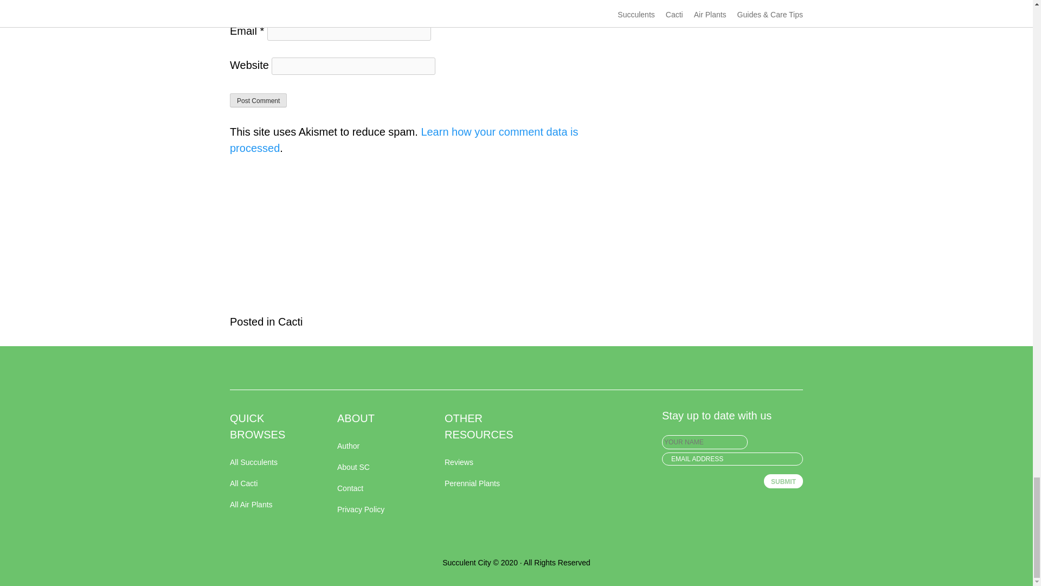 This screenshot has height=586, width=1041. What do you see at coordinates (271, 426) in the screenshot?
I see `QUICK BROWSES` at bounding box center [271, 426].